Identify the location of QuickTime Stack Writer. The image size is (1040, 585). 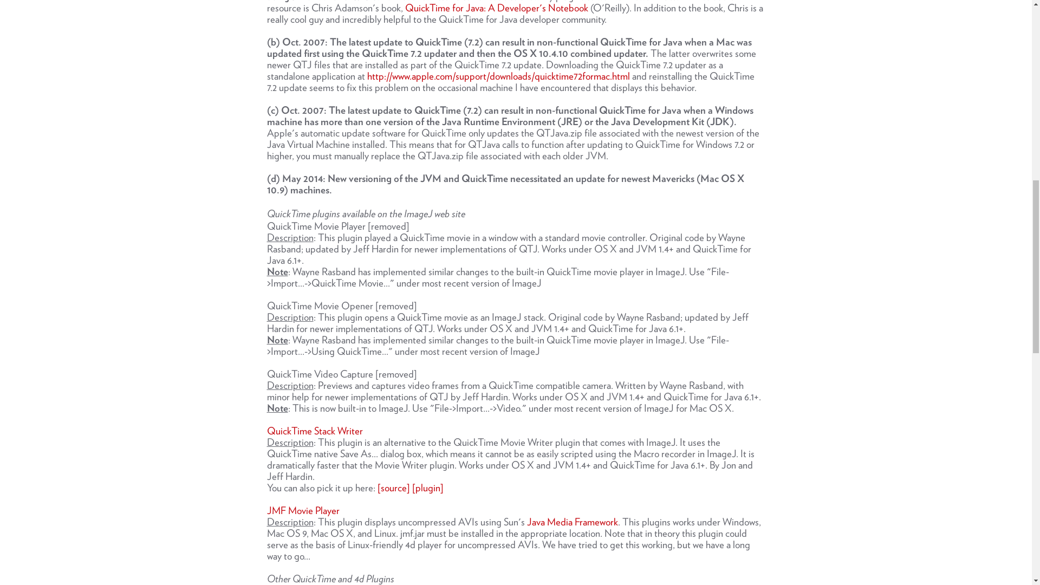
(314, 431).